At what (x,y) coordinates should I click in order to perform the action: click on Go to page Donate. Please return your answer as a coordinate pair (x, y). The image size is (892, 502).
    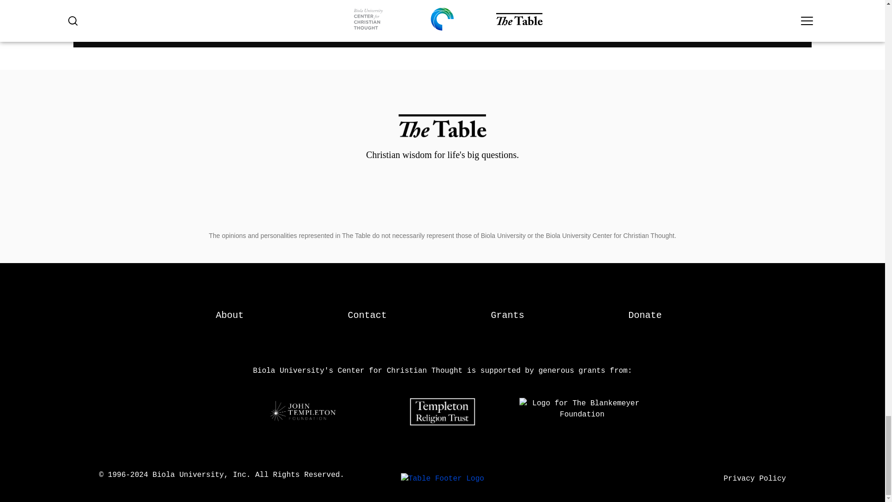
    Looking at the image, I should click on (645, 315).